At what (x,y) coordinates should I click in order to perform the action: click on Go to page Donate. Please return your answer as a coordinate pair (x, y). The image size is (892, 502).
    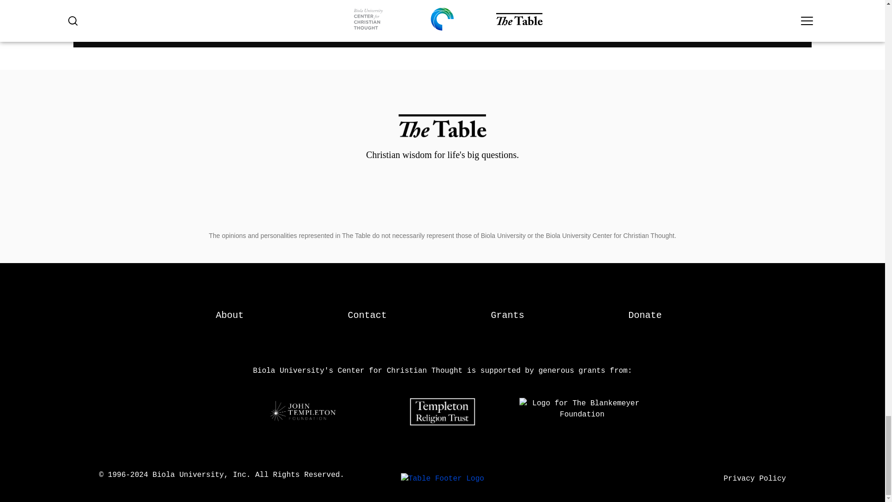
    Looking at the image, I should click on (645, 315).